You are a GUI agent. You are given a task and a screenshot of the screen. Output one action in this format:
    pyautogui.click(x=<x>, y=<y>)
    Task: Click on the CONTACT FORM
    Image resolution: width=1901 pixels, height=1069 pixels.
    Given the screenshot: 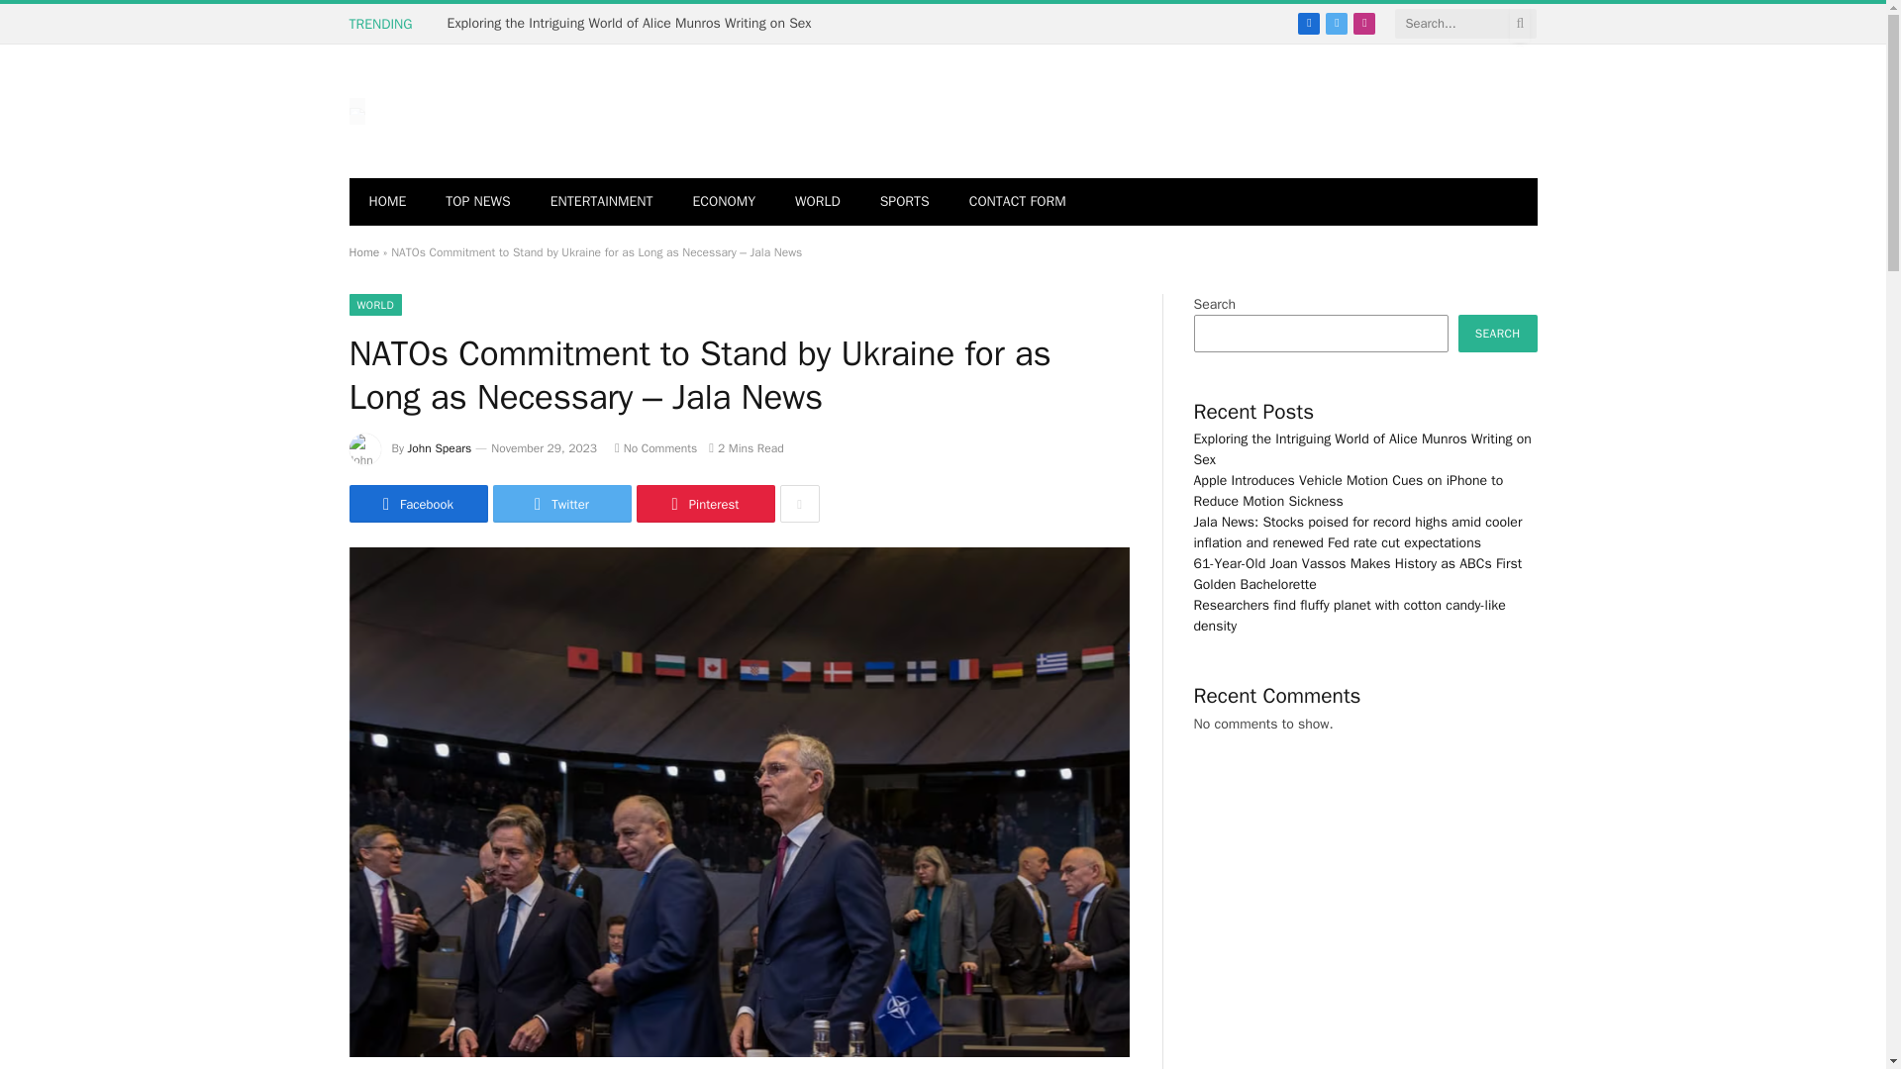 What is the action you would take?
    pyautogui.click(x=1017, y=202)
    